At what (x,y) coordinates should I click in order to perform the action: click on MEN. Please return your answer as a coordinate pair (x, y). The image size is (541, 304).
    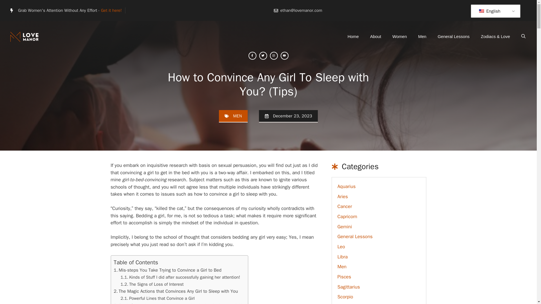
    Looking at the image, I should click on (237, 116).